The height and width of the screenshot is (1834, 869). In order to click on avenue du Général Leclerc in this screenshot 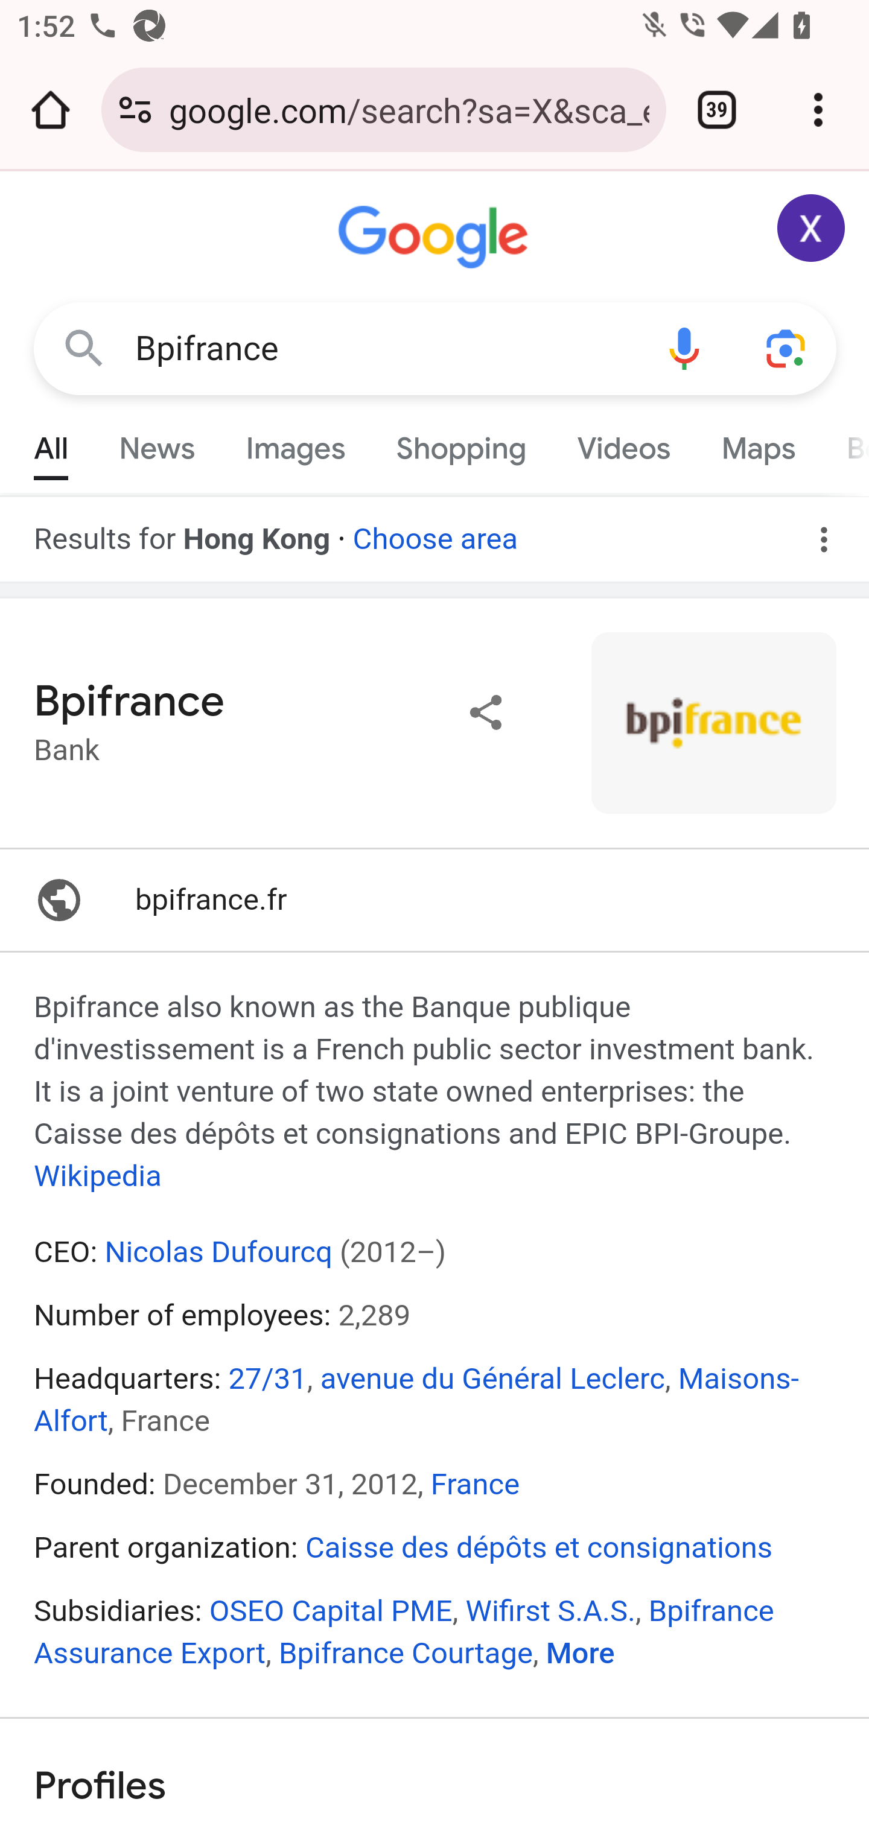, I will do `click(491, 1378)`.